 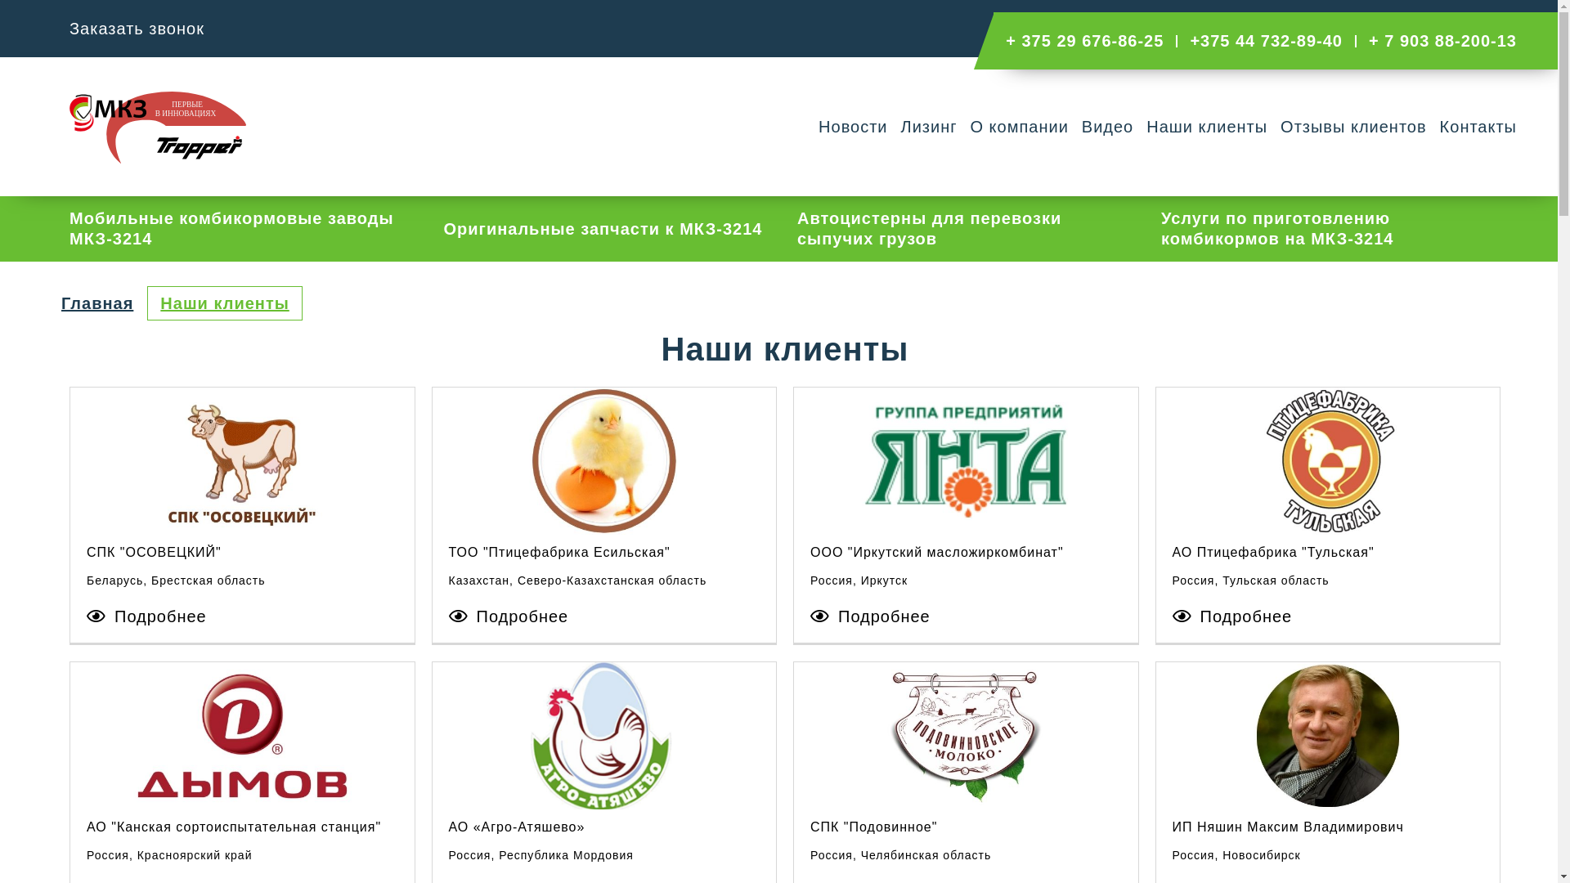 What do you see at coordinates (1092, 41) in the screenshot?
I see `+ 375 29 676-86-25` at bounding box center [1092, 41].